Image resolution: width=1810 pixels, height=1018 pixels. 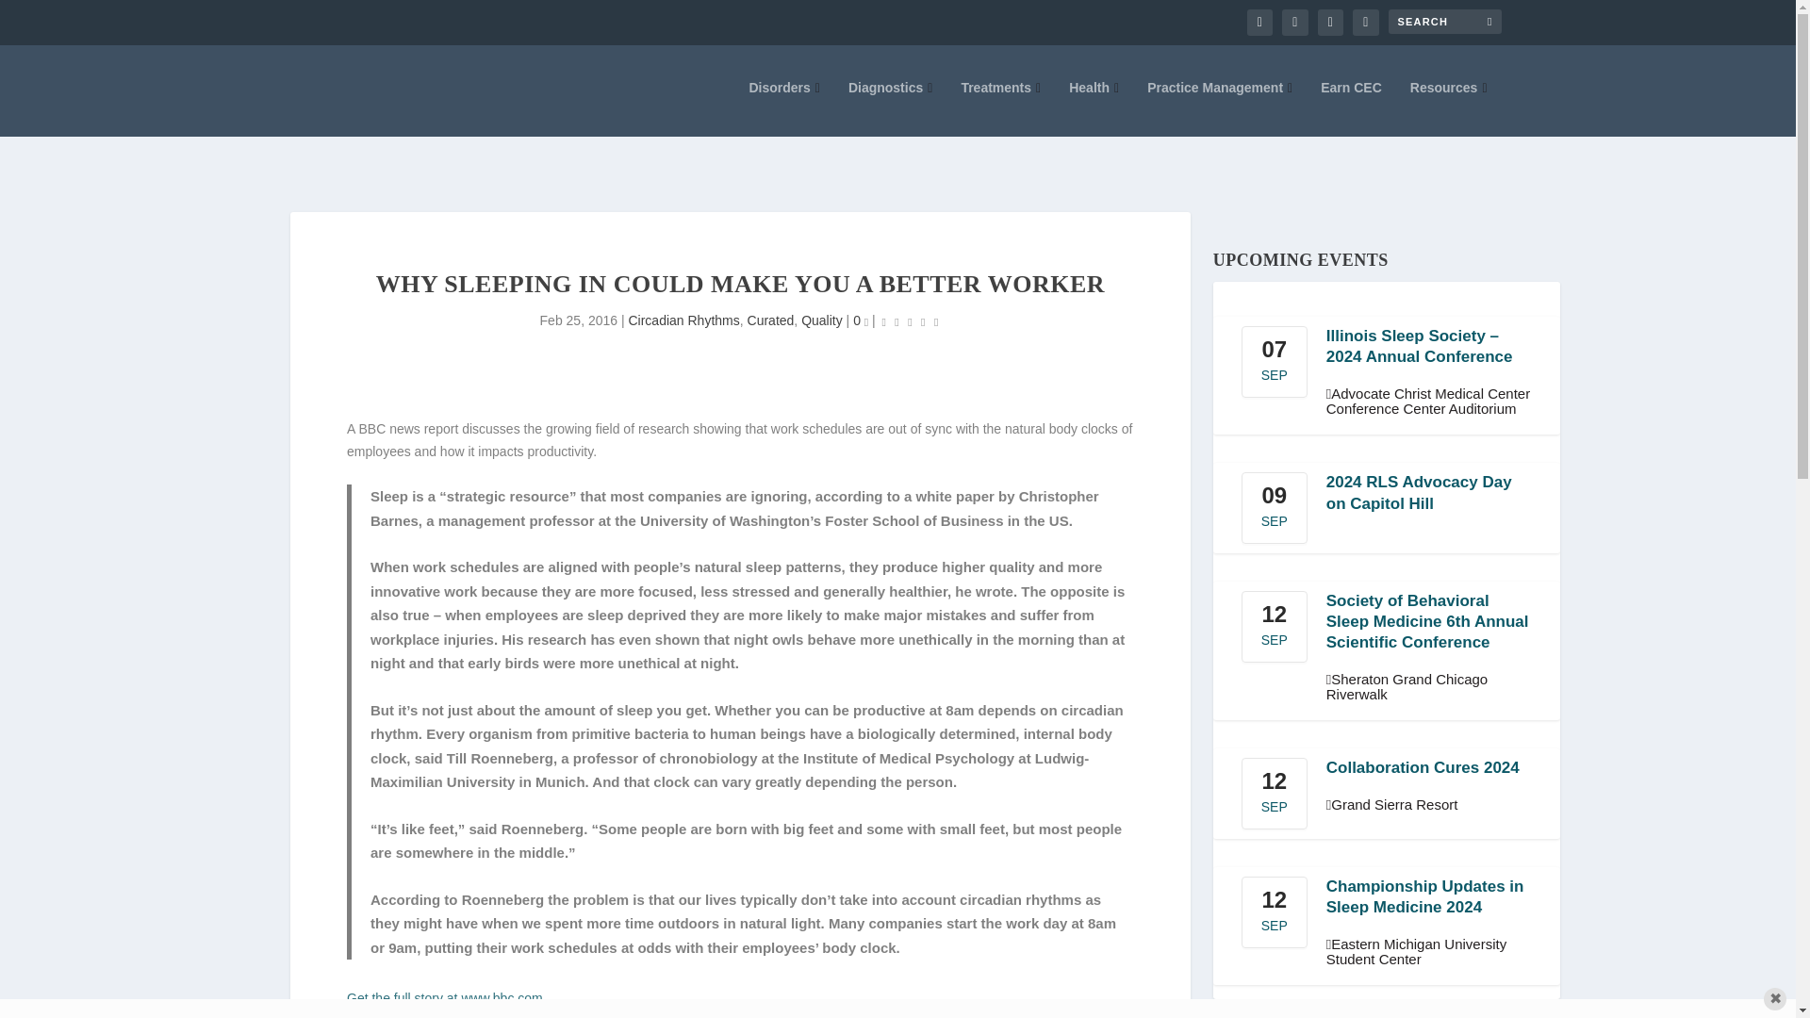 I want to click on Treatments, so click(x=1001, y=107).